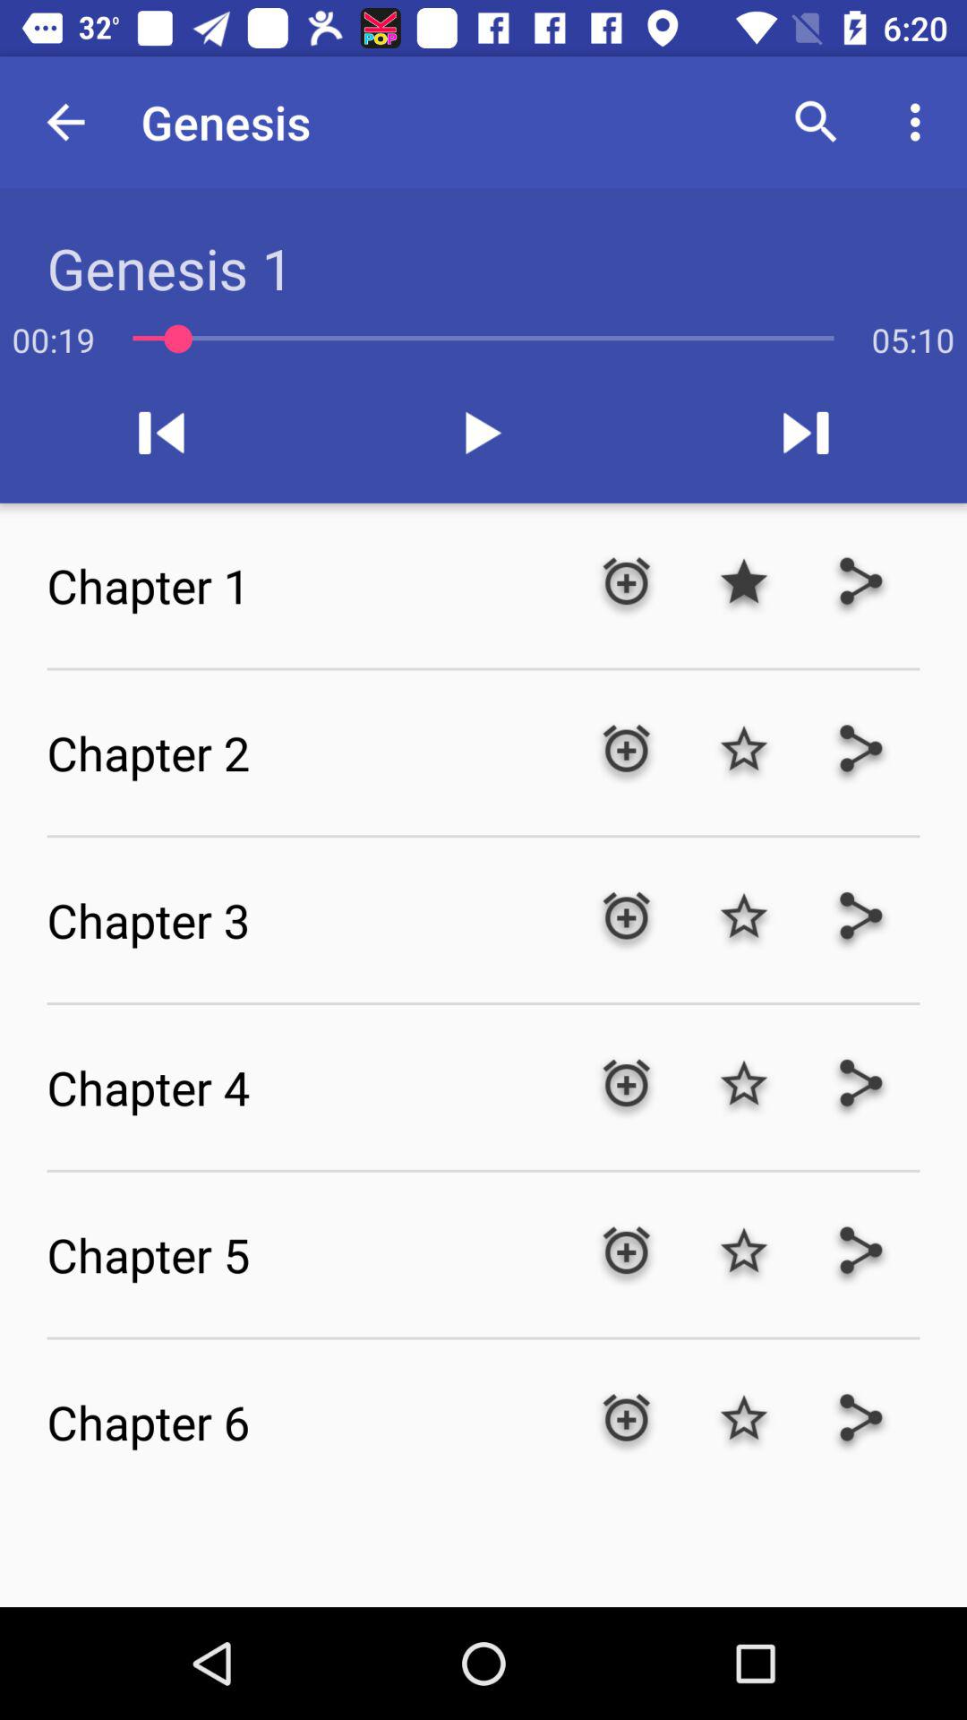 This screenshot has height=1720, width=967. What do you see at coordinates (306, 585) in the screenshot?
I see `scroll to the chapter 1 item` at bounding box center [306, 585].